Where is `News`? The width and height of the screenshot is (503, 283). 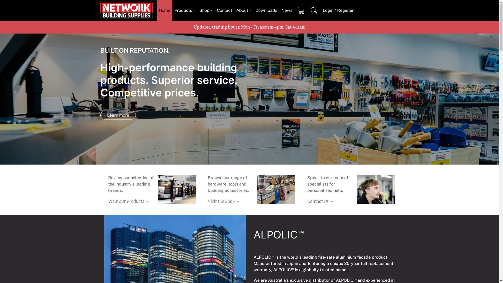 News is located at coordinates (287, 10).